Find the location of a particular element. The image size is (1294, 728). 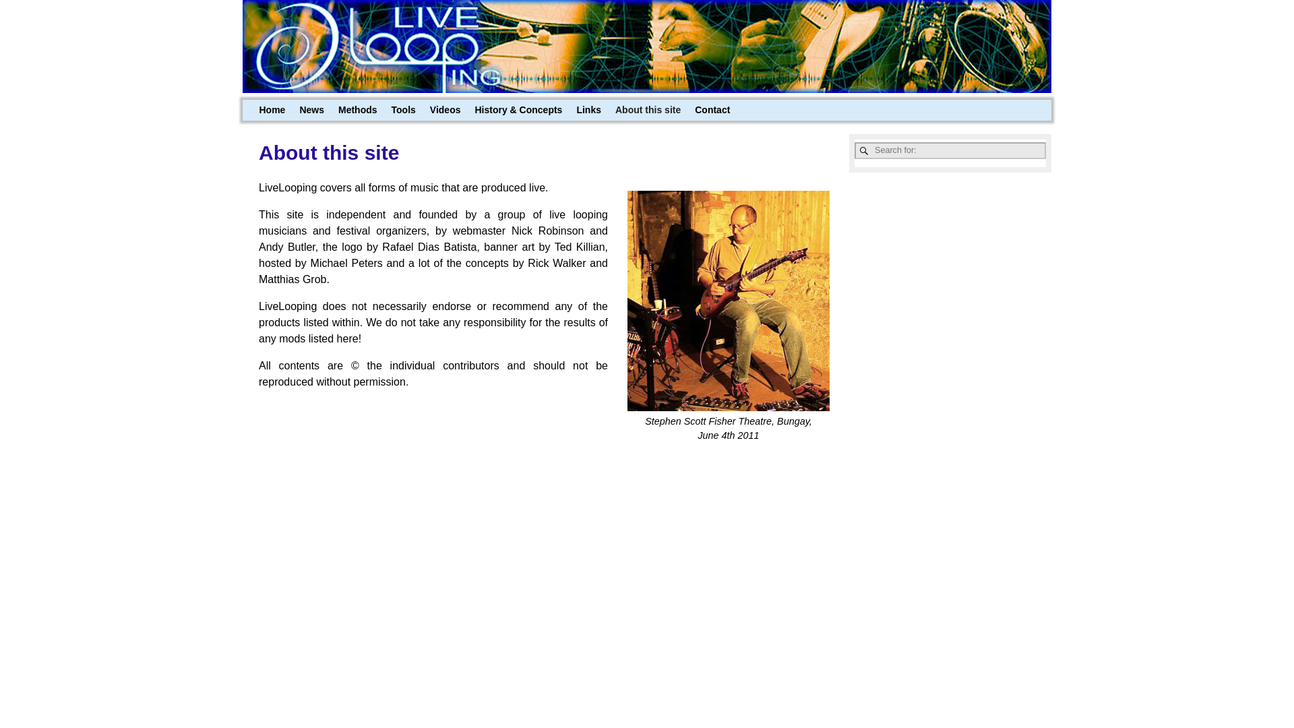

Methods is located at coordinates (357, 110).